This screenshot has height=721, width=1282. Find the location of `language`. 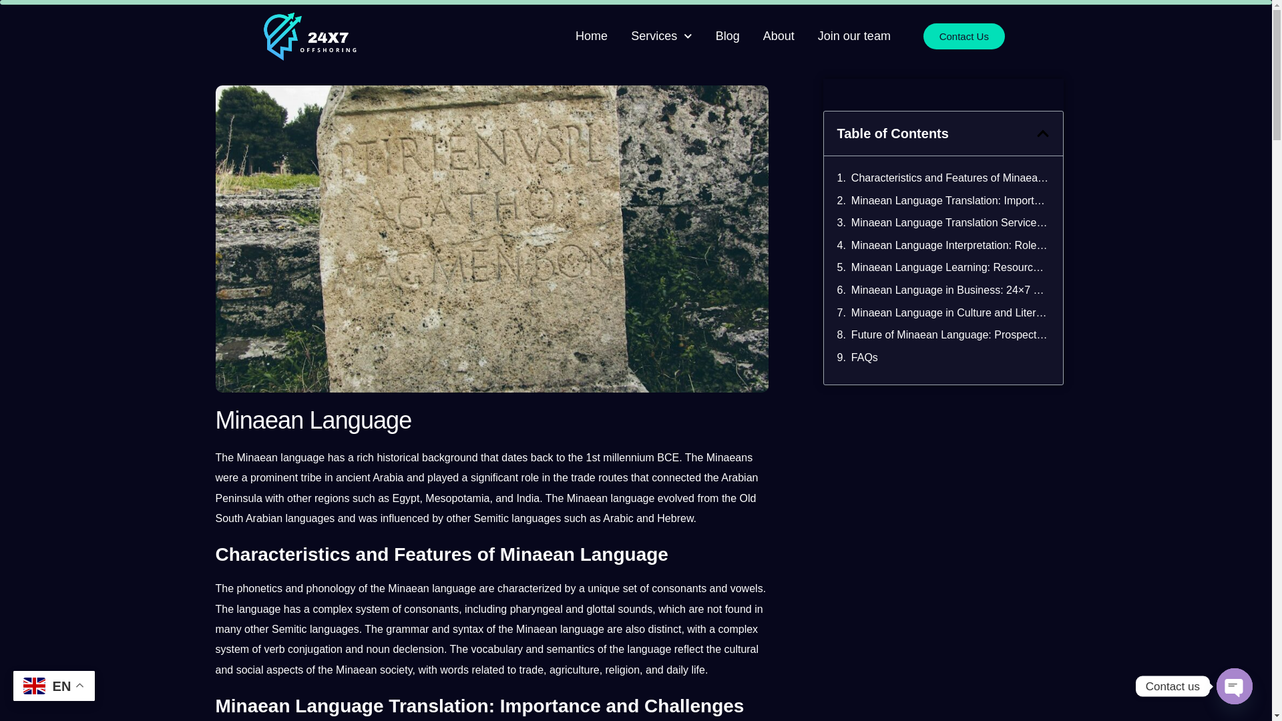

language is located at coordinates (302, 458).